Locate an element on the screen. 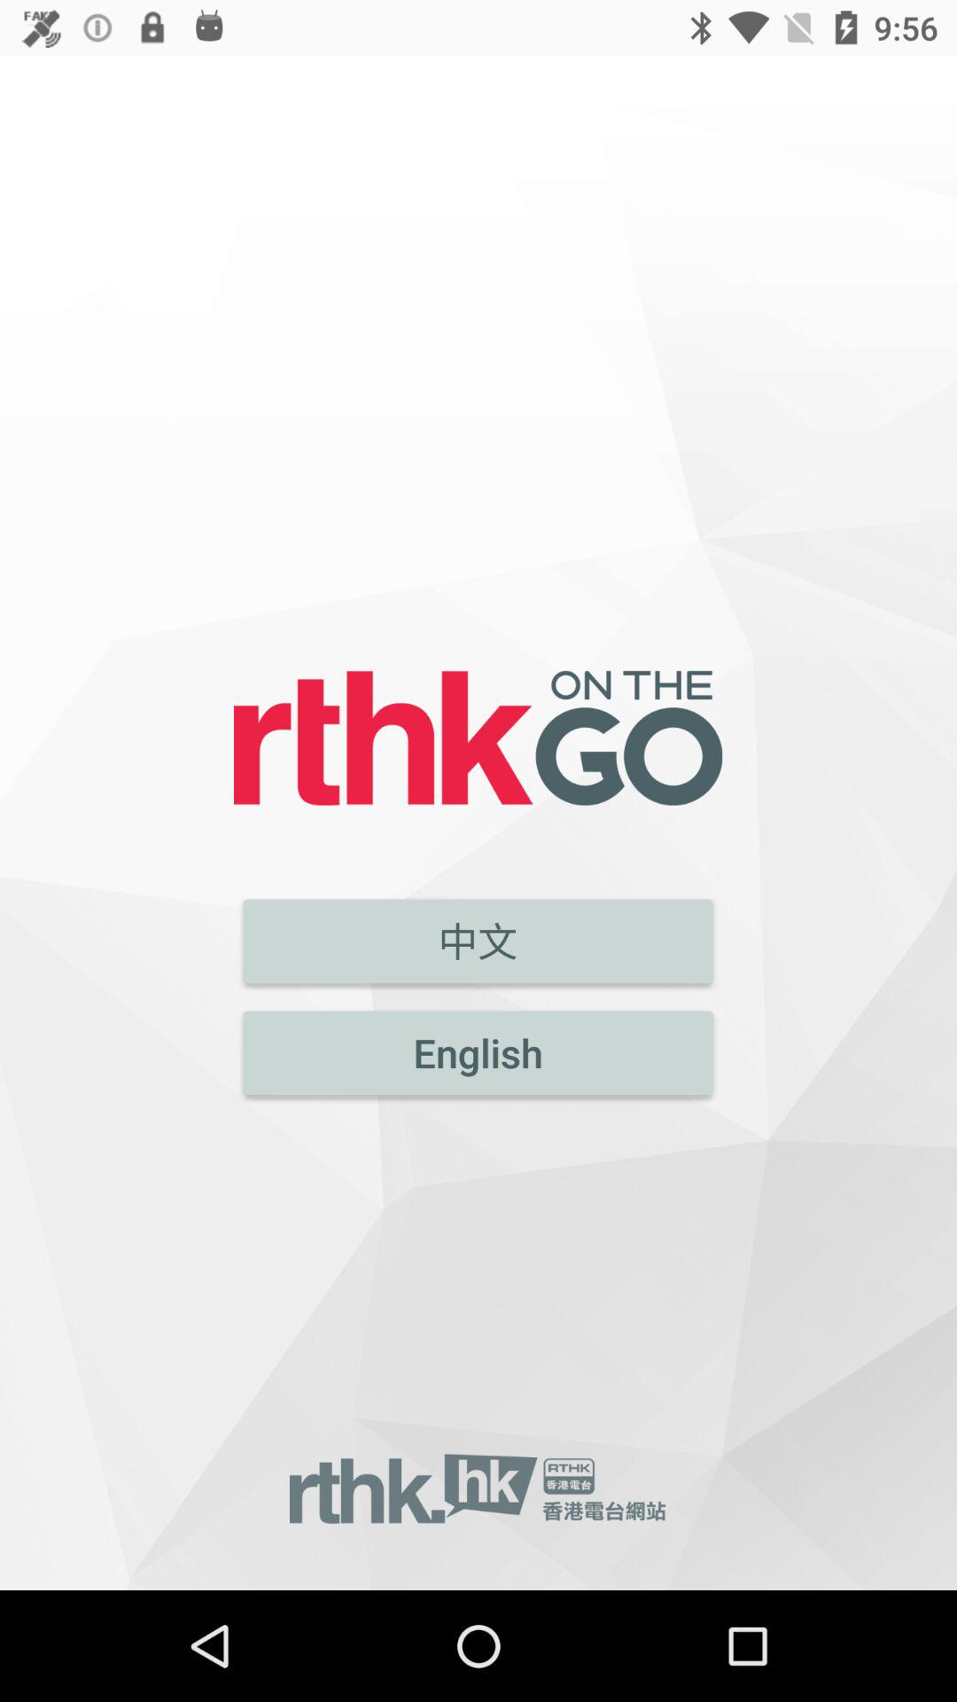  choose the icon above english item is located at coordinates (478, 941).